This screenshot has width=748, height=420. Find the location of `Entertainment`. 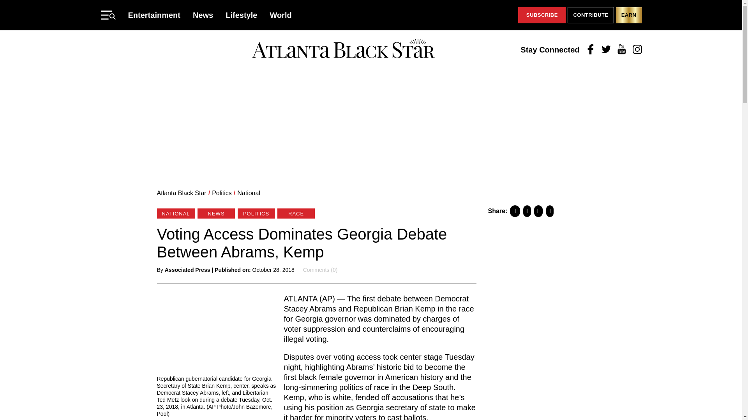

Entertainment is located at coordinates (154, 15).